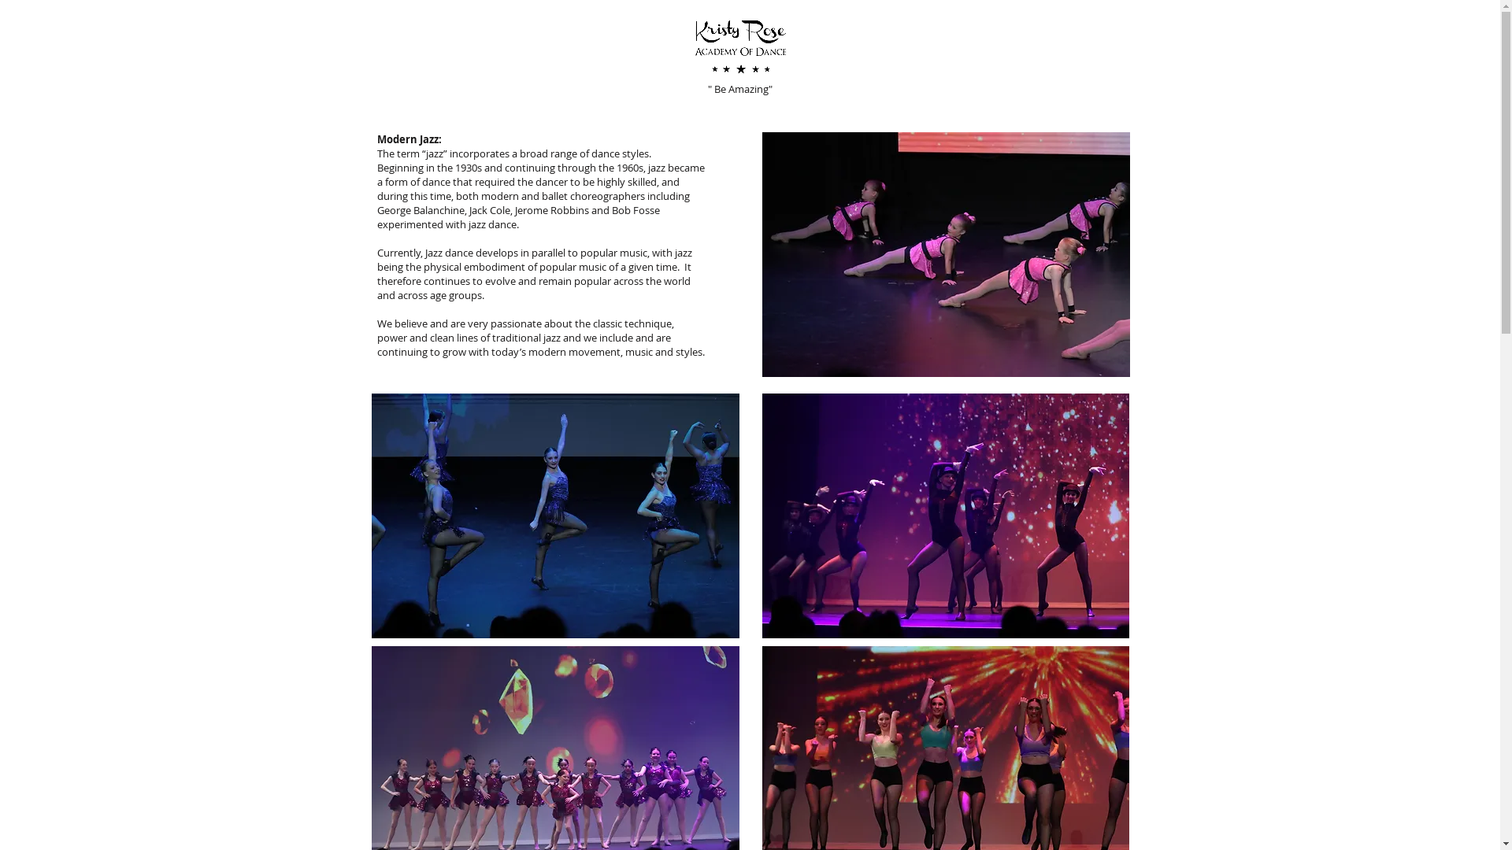  Describe the element at coordinates (409, 139) in the screenshot. I see `Modern Jazz:` at that location.